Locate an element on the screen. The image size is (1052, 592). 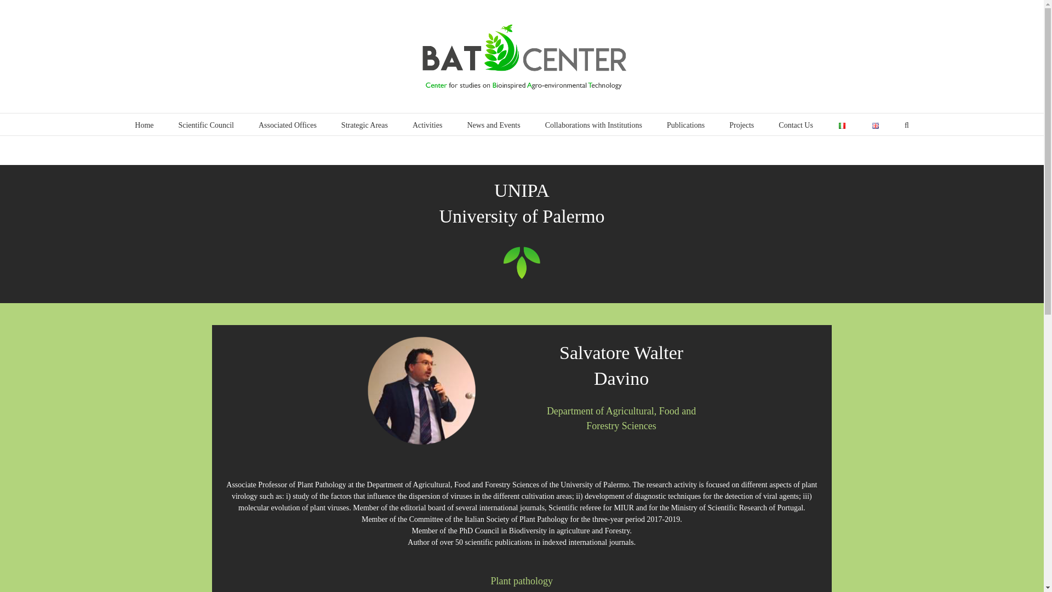
English is located at coordinates (875, 126).